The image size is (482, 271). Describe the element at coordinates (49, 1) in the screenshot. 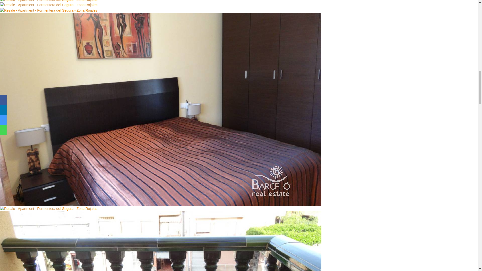

I see `Resale - Apartment - Formentera del Segura - Zona Rojales` at that location.